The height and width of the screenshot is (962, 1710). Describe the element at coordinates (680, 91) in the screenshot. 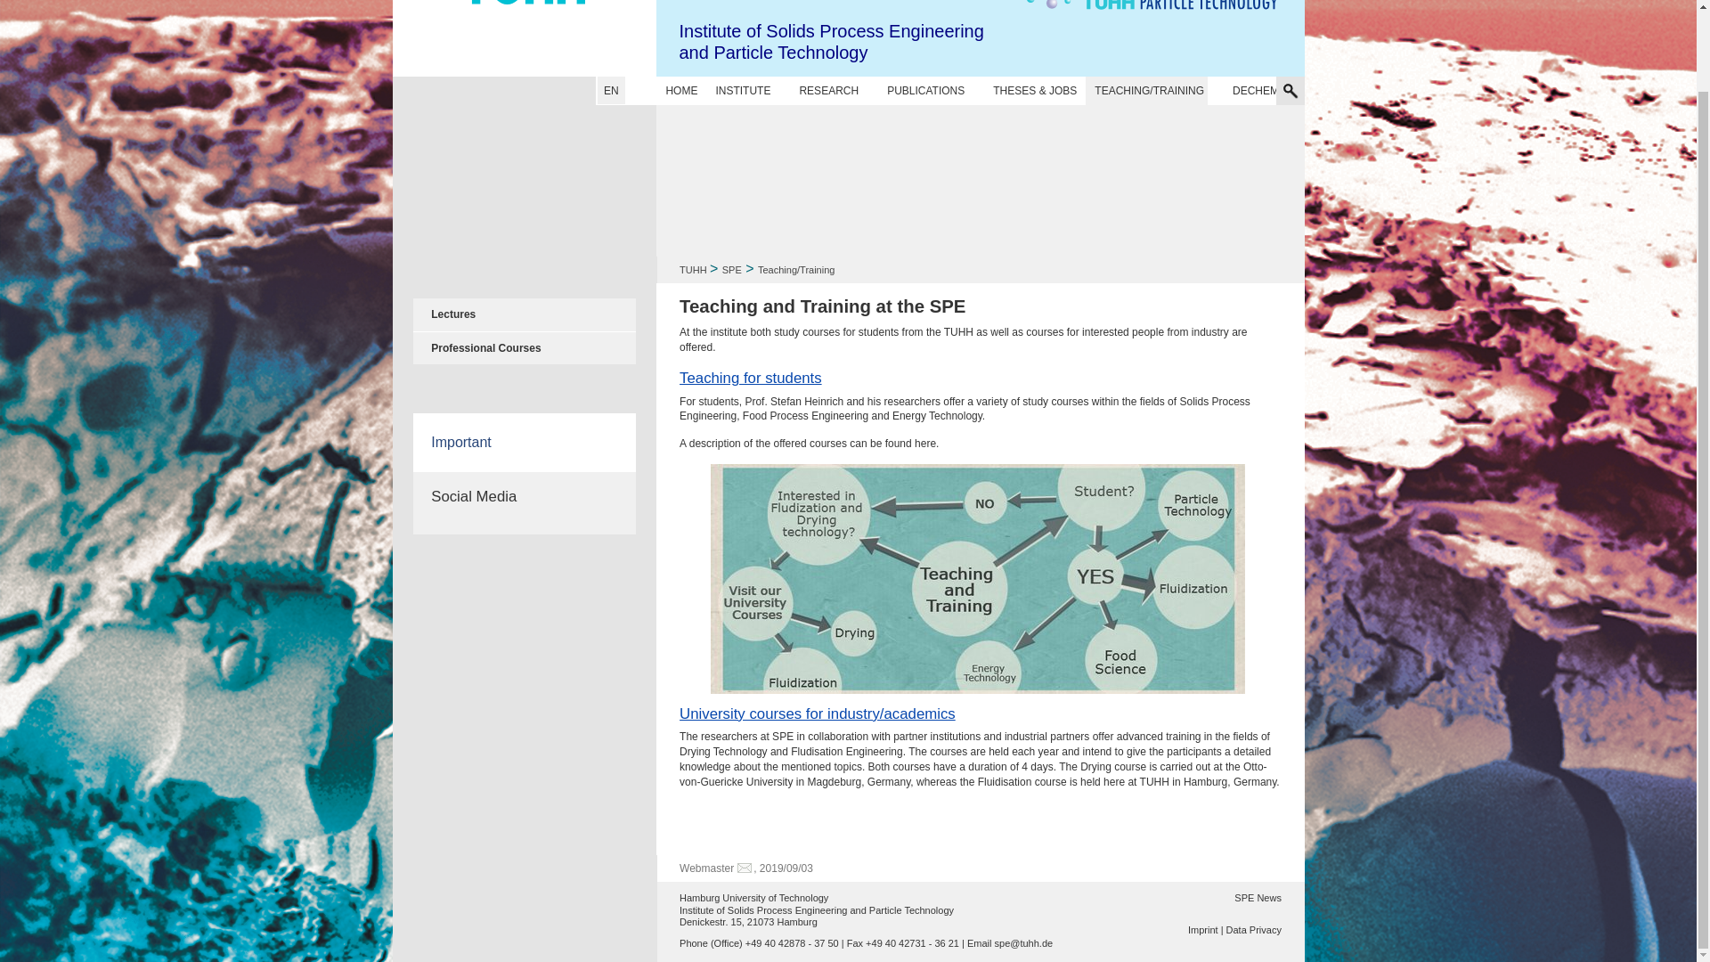

I see `HOME` at that location.